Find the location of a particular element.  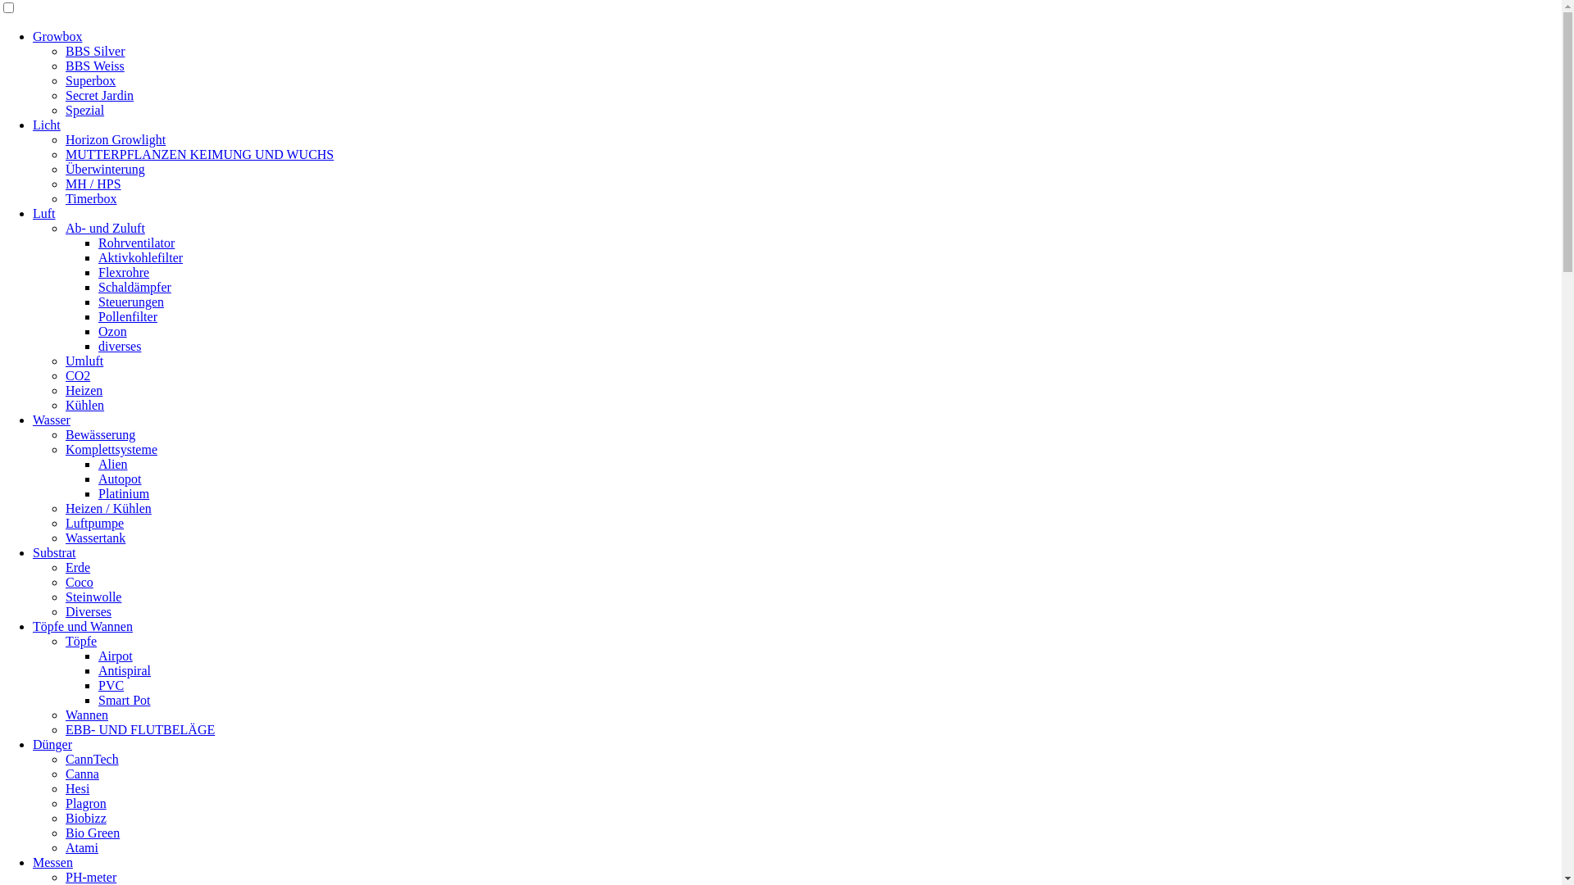

Autopot is located at coordinates (120, 479).